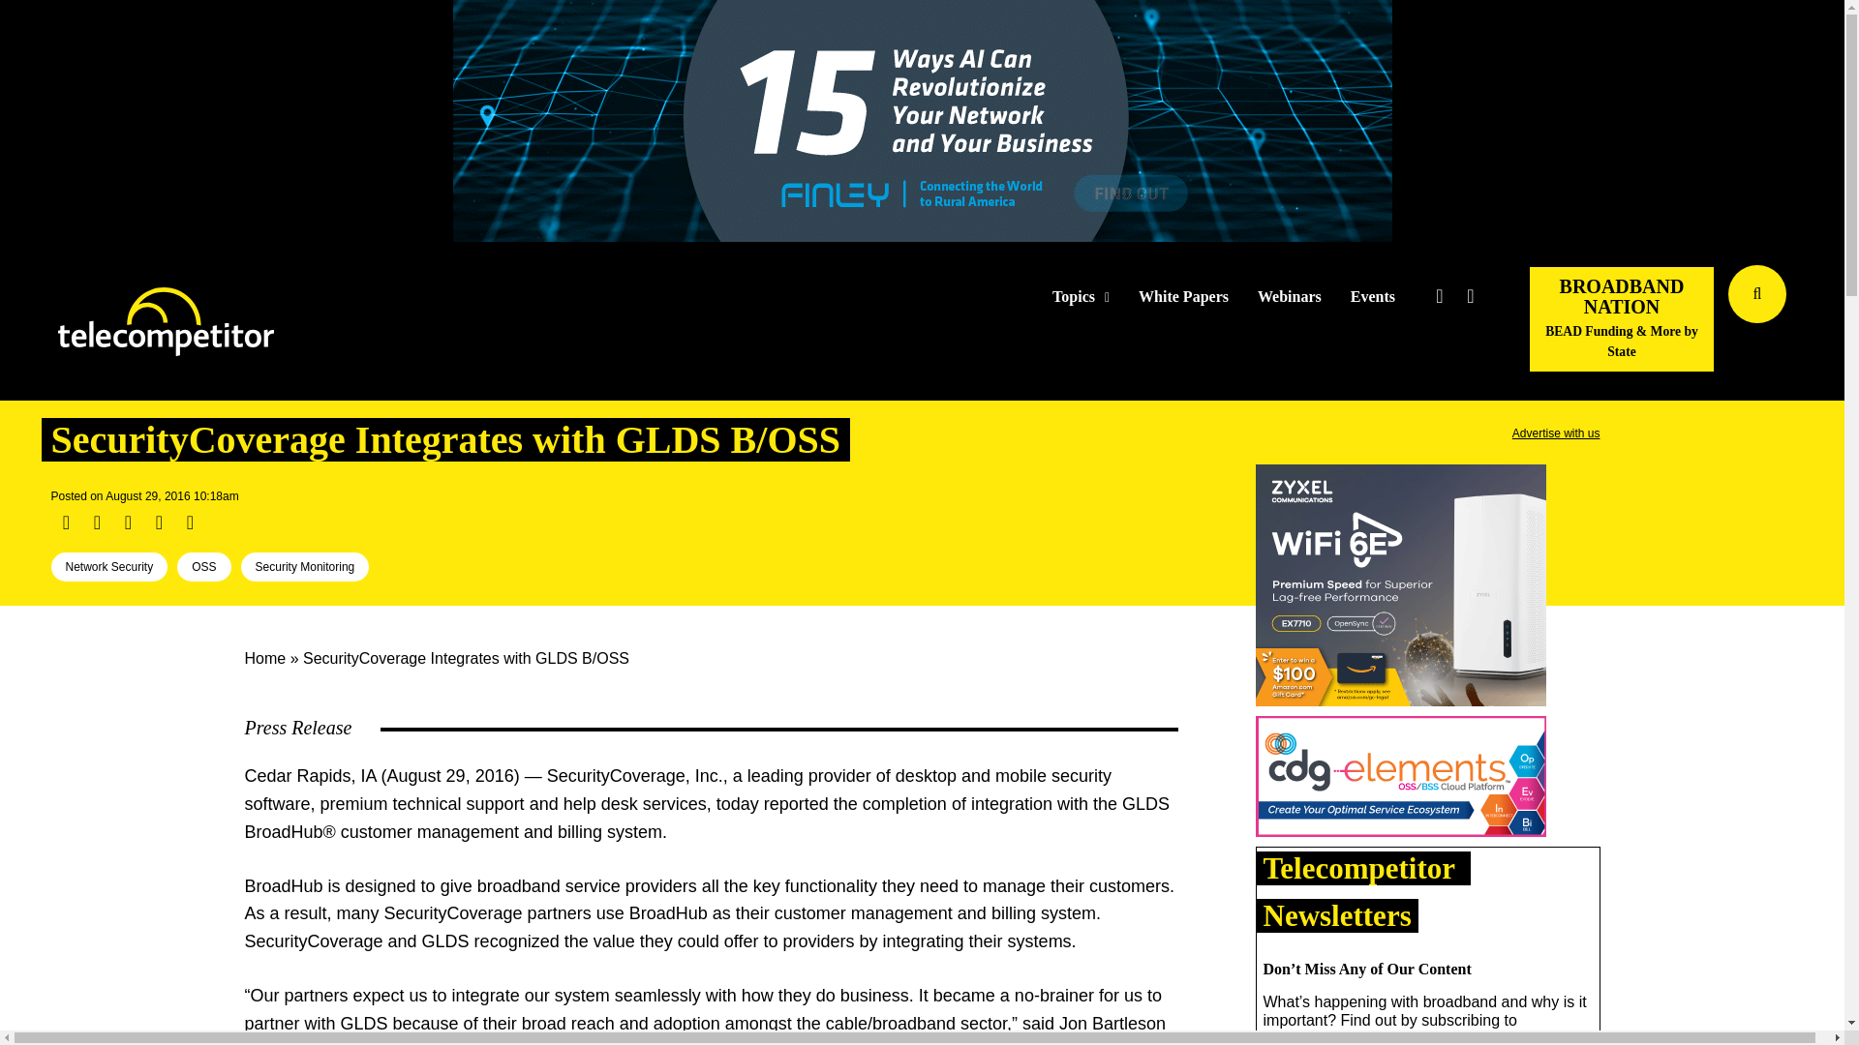 The height and width of the screenshot is (1045, 1859). What do you see at coordinates (127, 522) in the screenshot?
I see `Share on Linked In` at bounding box center [127, 522].